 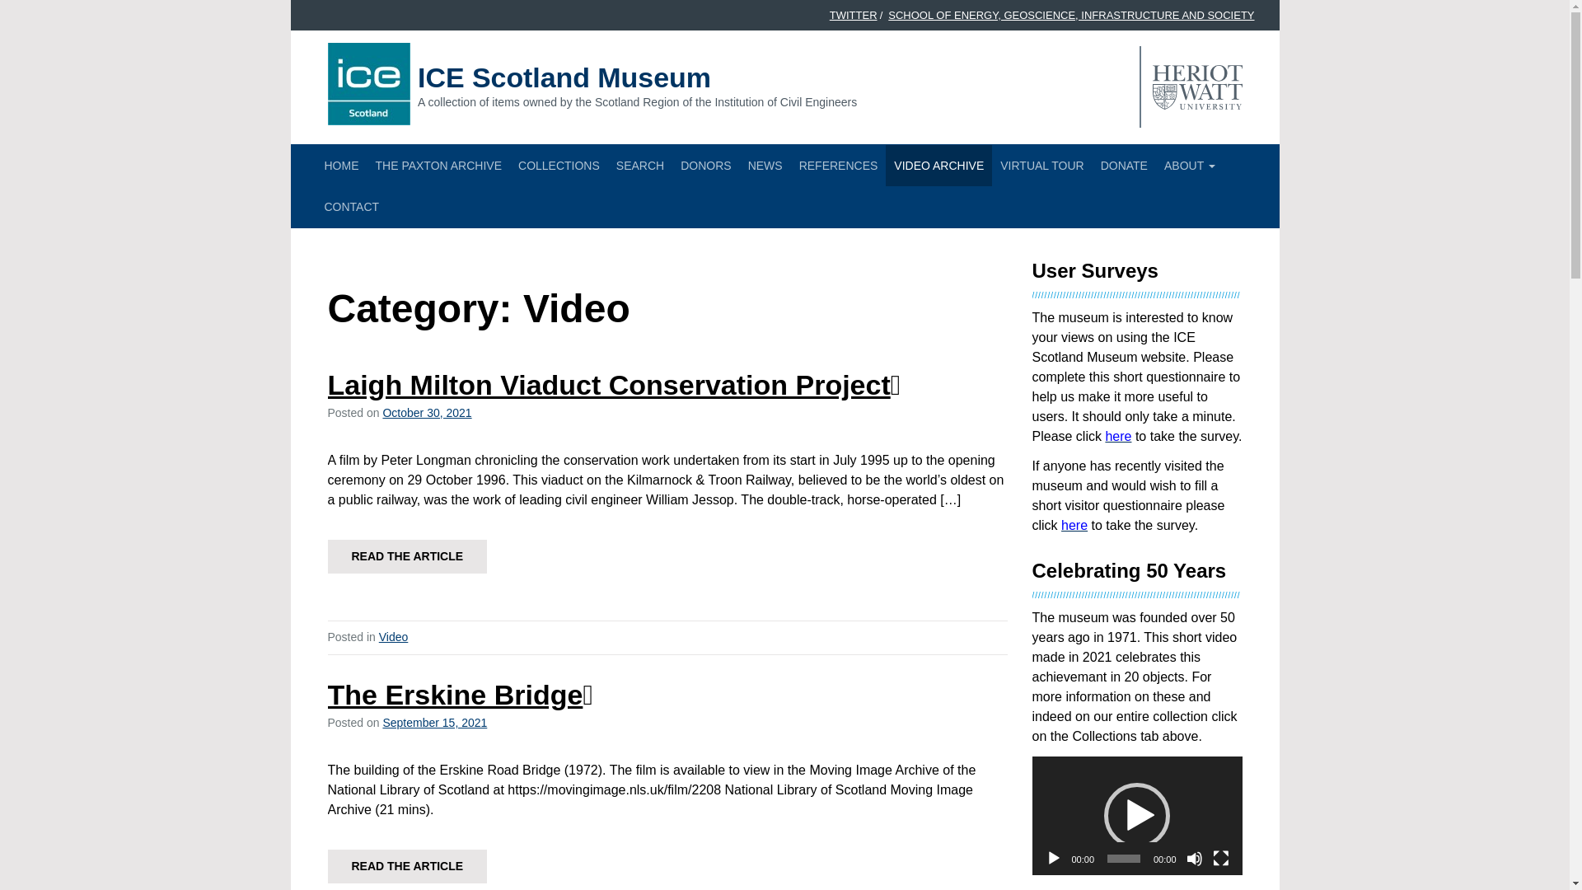 I want to click on DONORS, so click(x=705, y=165).